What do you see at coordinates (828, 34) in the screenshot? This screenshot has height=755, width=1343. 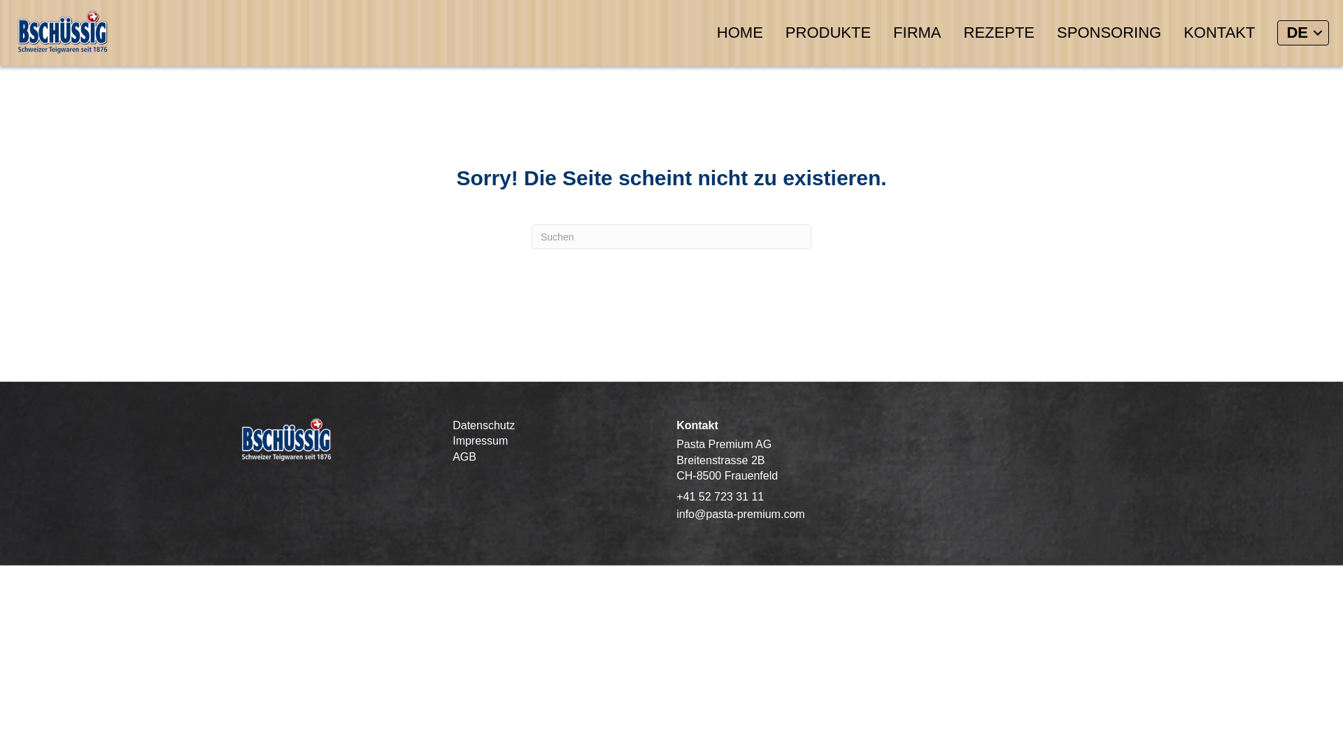 I see `PRODUKTE` at bounding box center [828, 34].